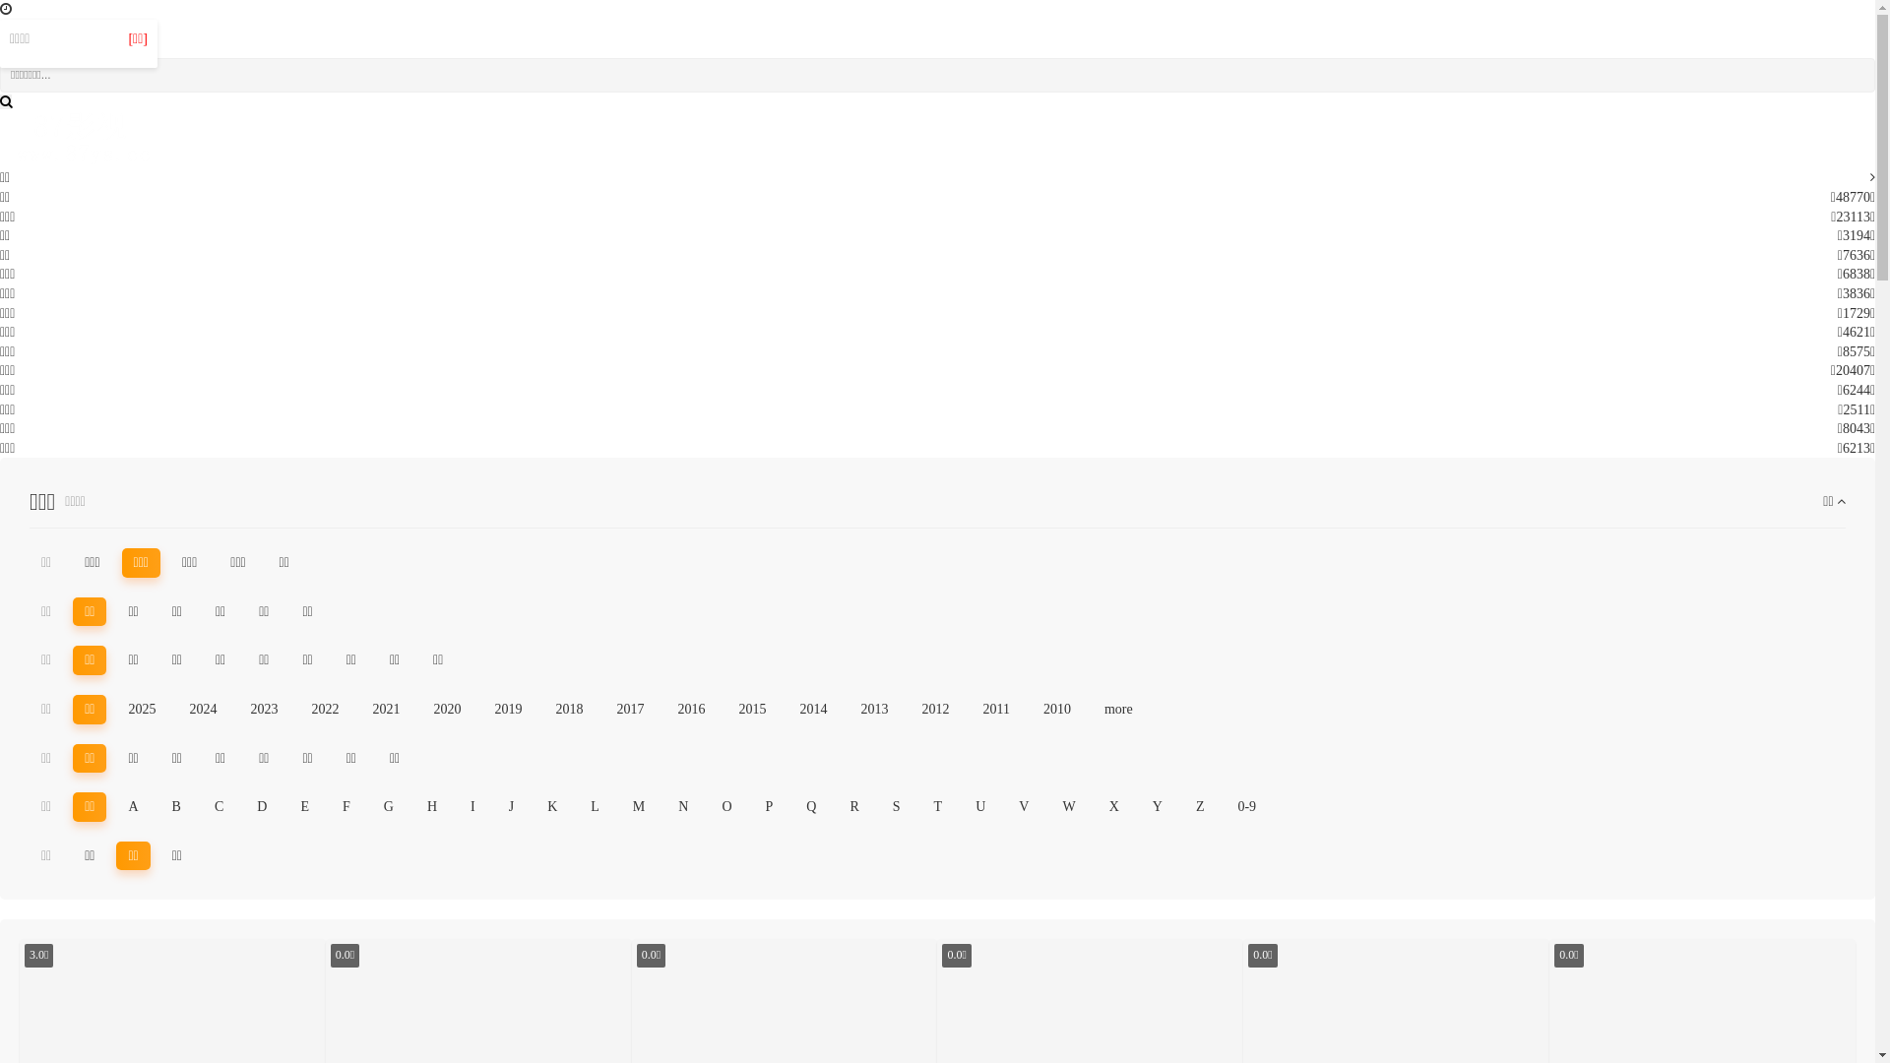  What do you see at coordinates (432, 807) in the screenshot?
I see `H` at bounding box center [432, 807].